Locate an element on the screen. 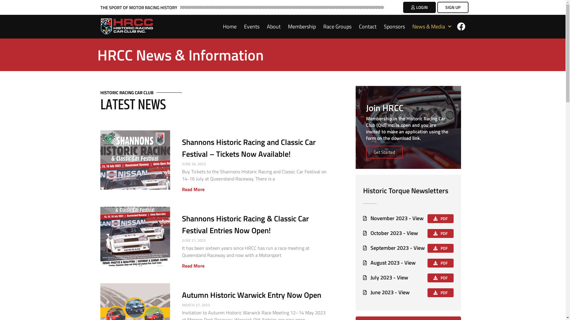 This screenshot has width=570, height=320. Read More is located at coordinates (193, 266).